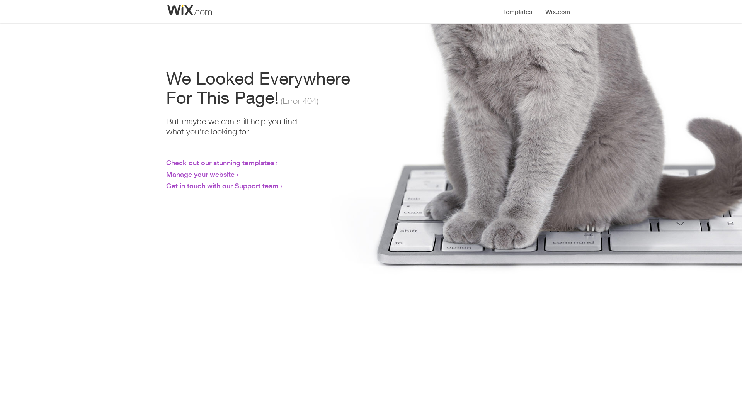 The image size is (742, 417). What do you see at coordinates (200, 174) in the screenshot?
I see `Manage your website` at bounding box center [200, 174].